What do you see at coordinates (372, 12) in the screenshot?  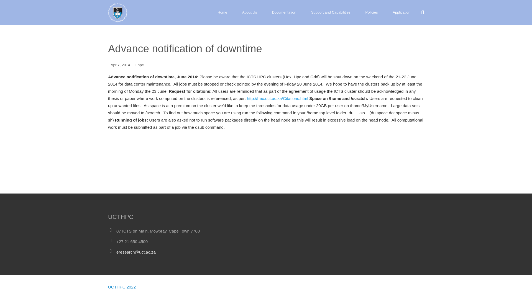 I see `Policies` at bounding box center [372, 12].